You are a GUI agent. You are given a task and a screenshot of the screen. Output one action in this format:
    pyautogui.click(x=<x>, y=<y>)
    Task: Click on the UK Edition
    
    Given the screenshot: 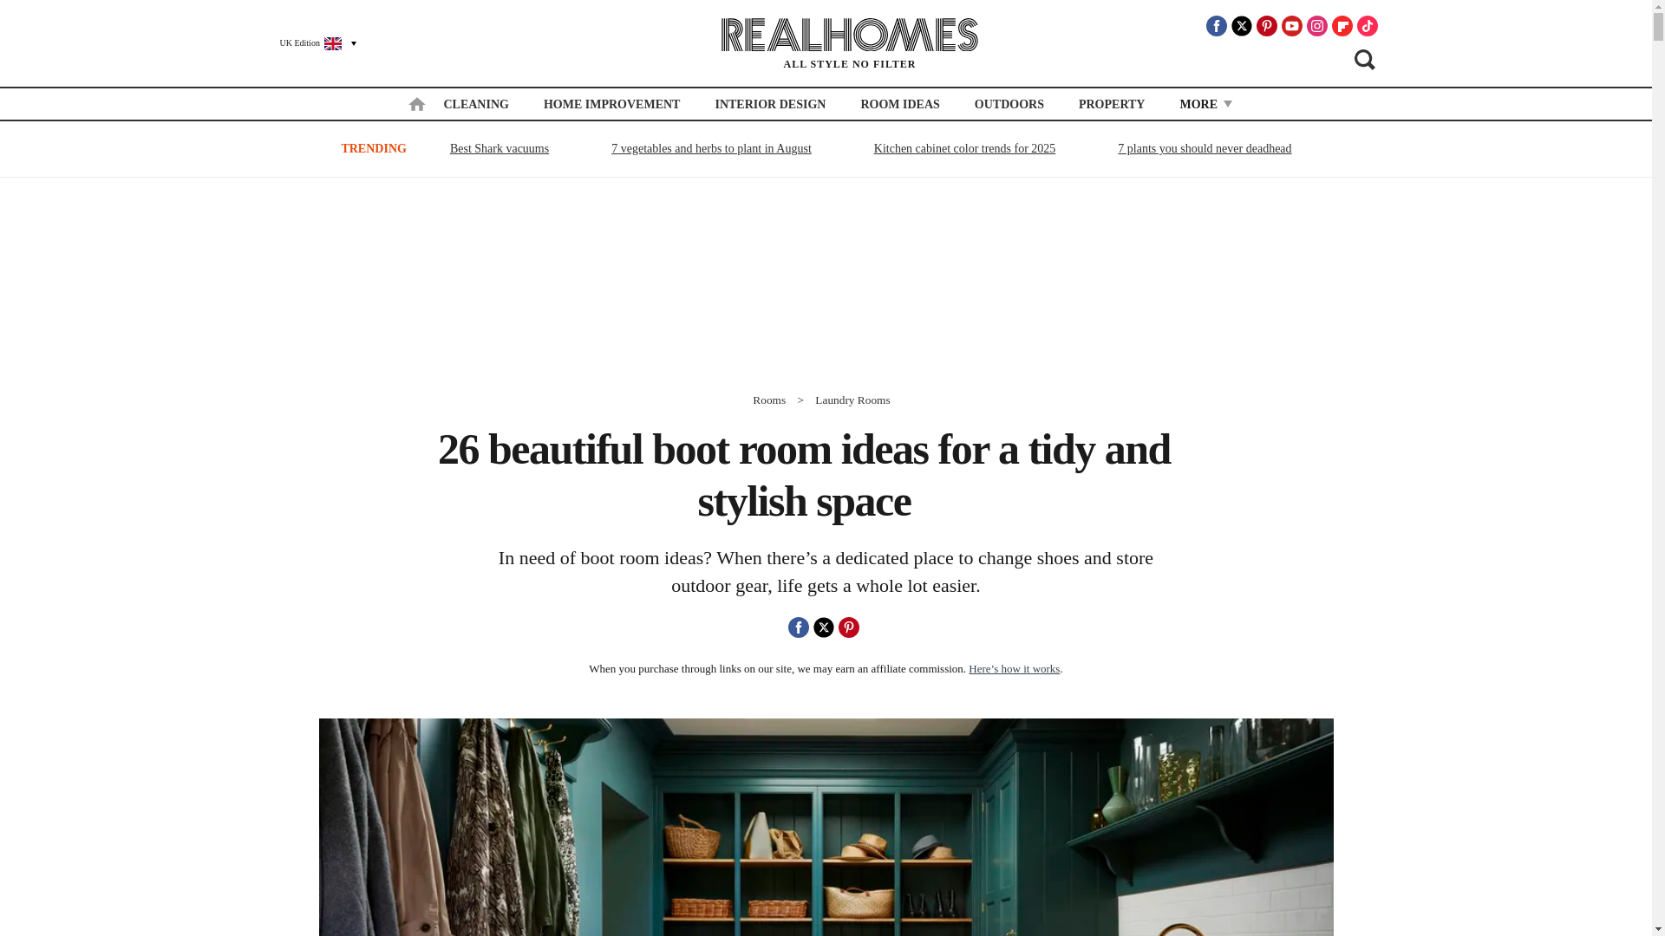 What is the action you would take?
    pyautogui.click(x=310, y=42)
    